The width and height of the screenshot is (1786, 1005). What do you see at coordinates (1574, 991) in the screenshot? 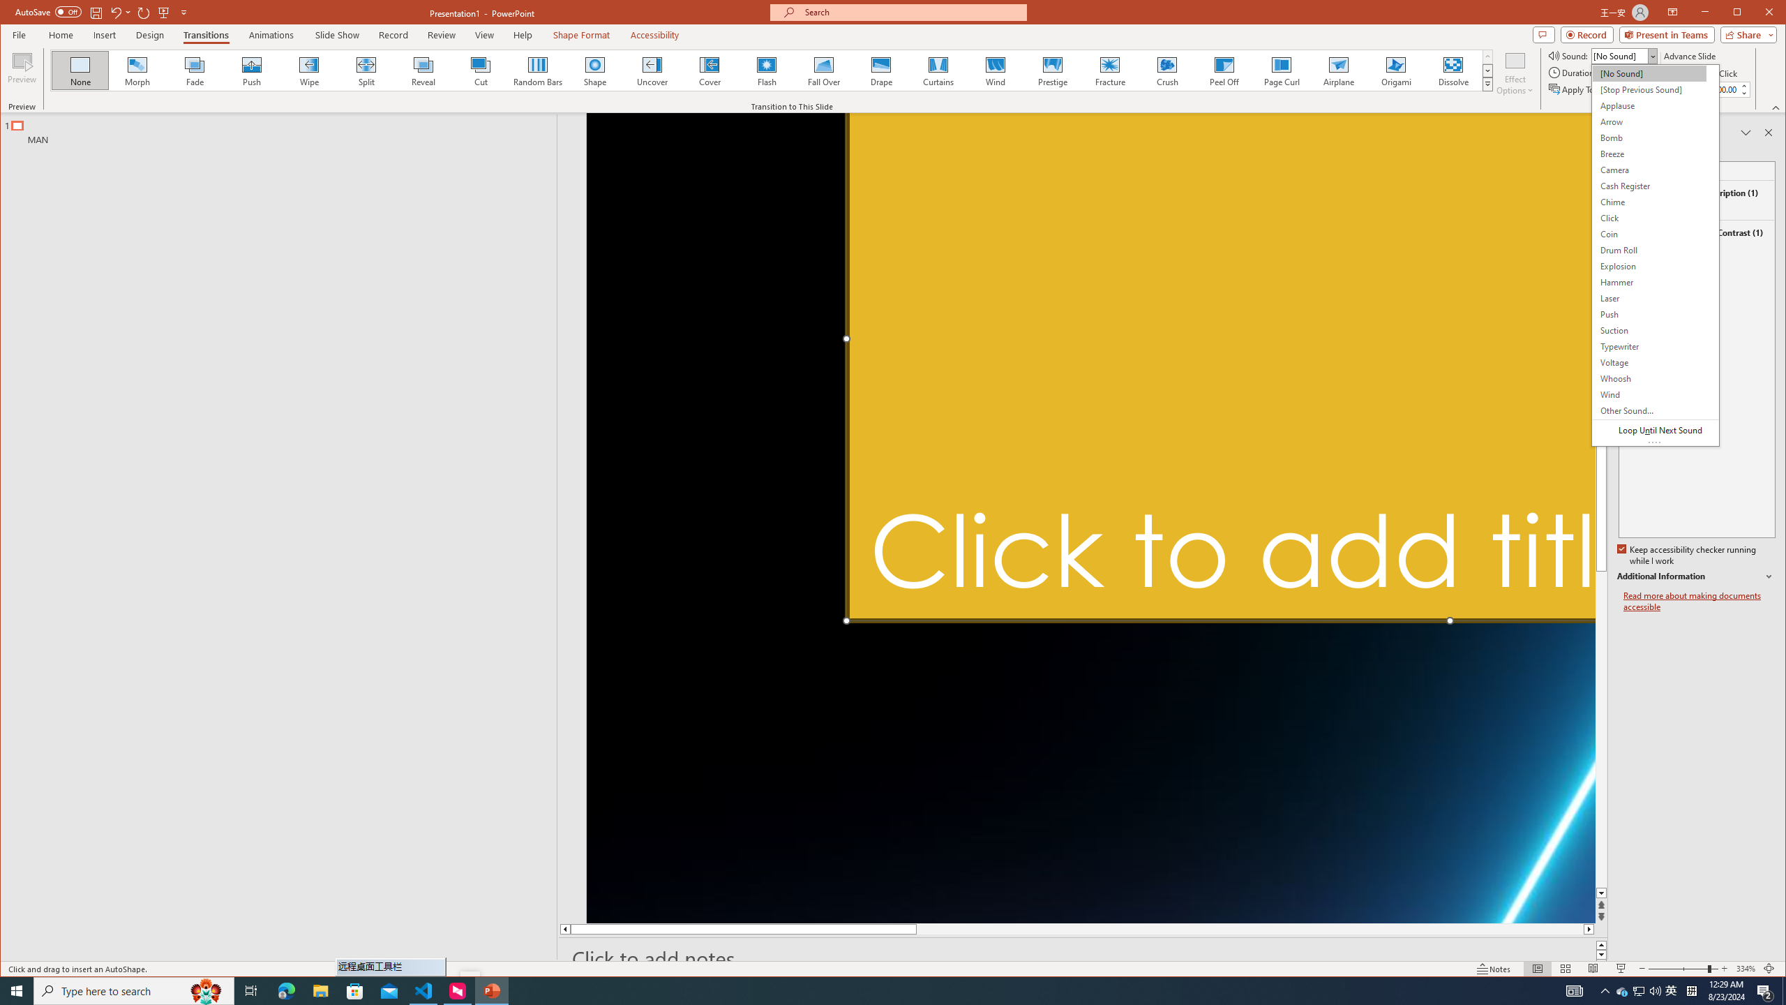
I see `Tray Input Indicator - Chinese (Simplified, China)` at bounding box center [1574, 991].